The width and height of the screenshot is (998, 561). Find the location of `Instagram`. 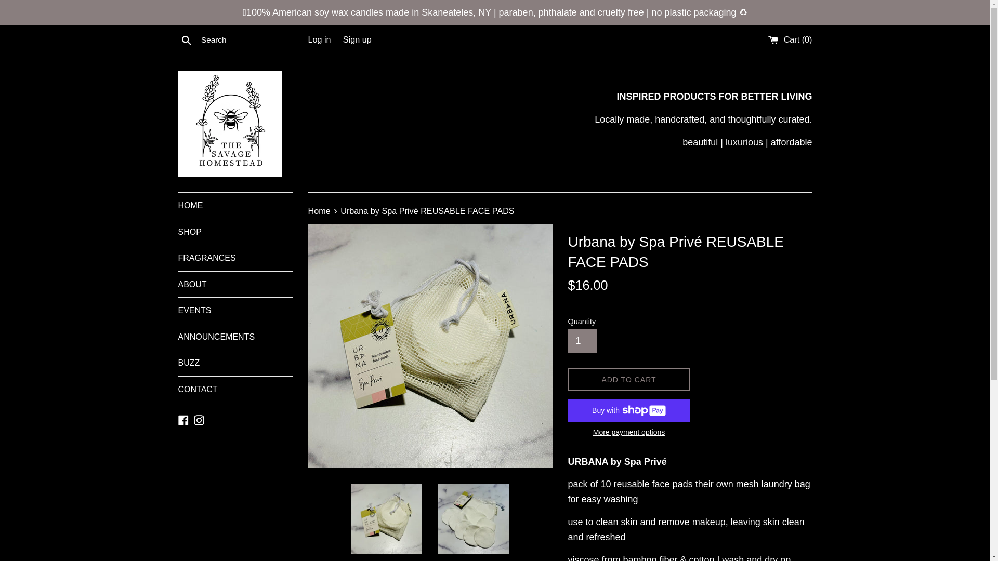

Instagram is located at coordinates (199, 420).